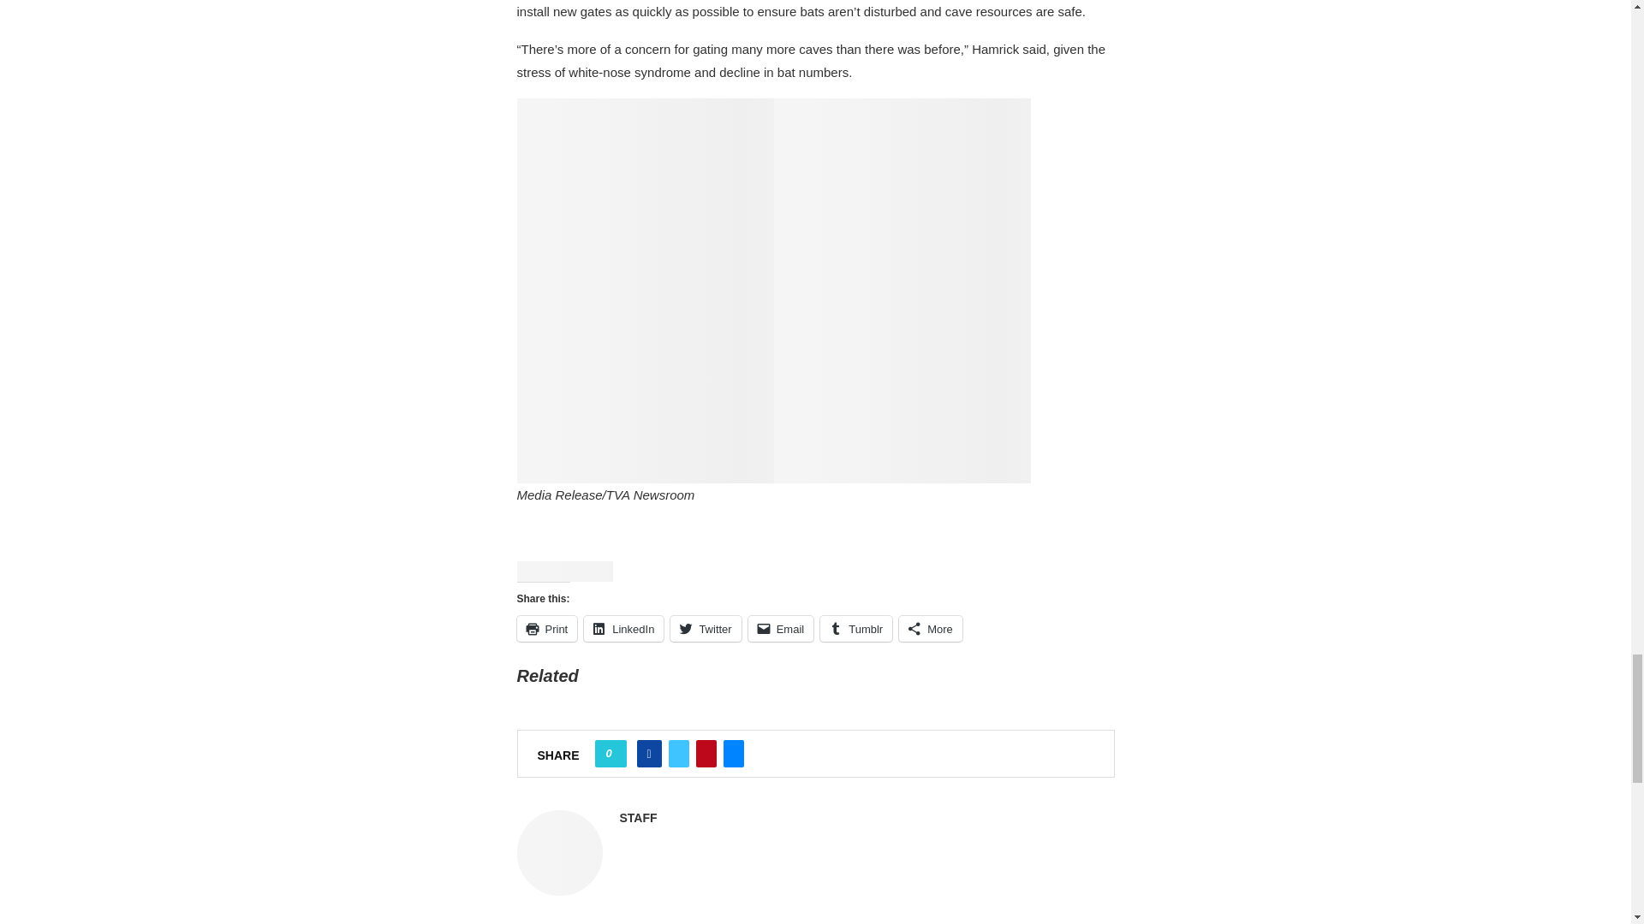 This screenshot has width=1644, height=924. I want to click on tva-zoologist-s, so click(646, 418).